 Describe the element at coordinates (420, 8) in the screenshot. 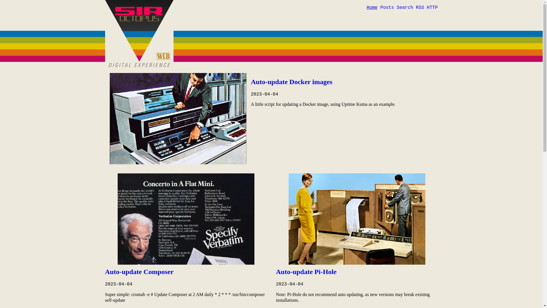

I see `RSS` at that location.